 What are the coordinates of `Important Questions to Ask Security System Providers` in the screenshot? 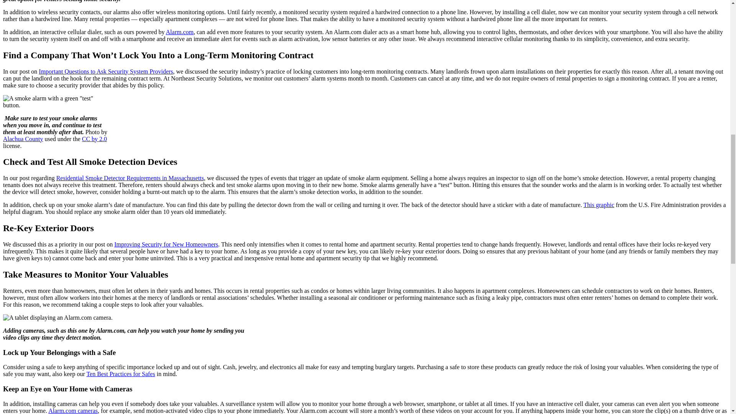 It's located at (106, 71).